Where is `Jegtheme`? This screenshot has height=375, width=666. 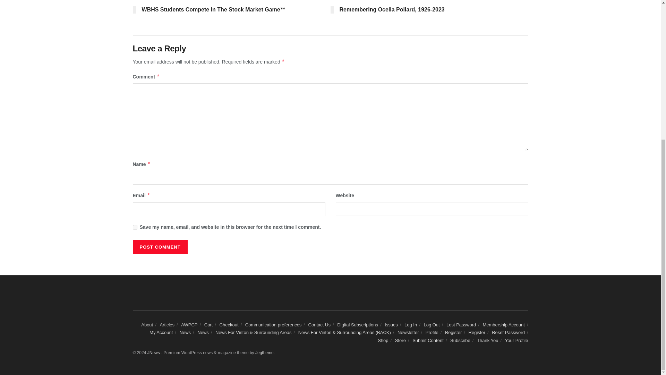
Jegtheme is located at coordinates (264, 352).